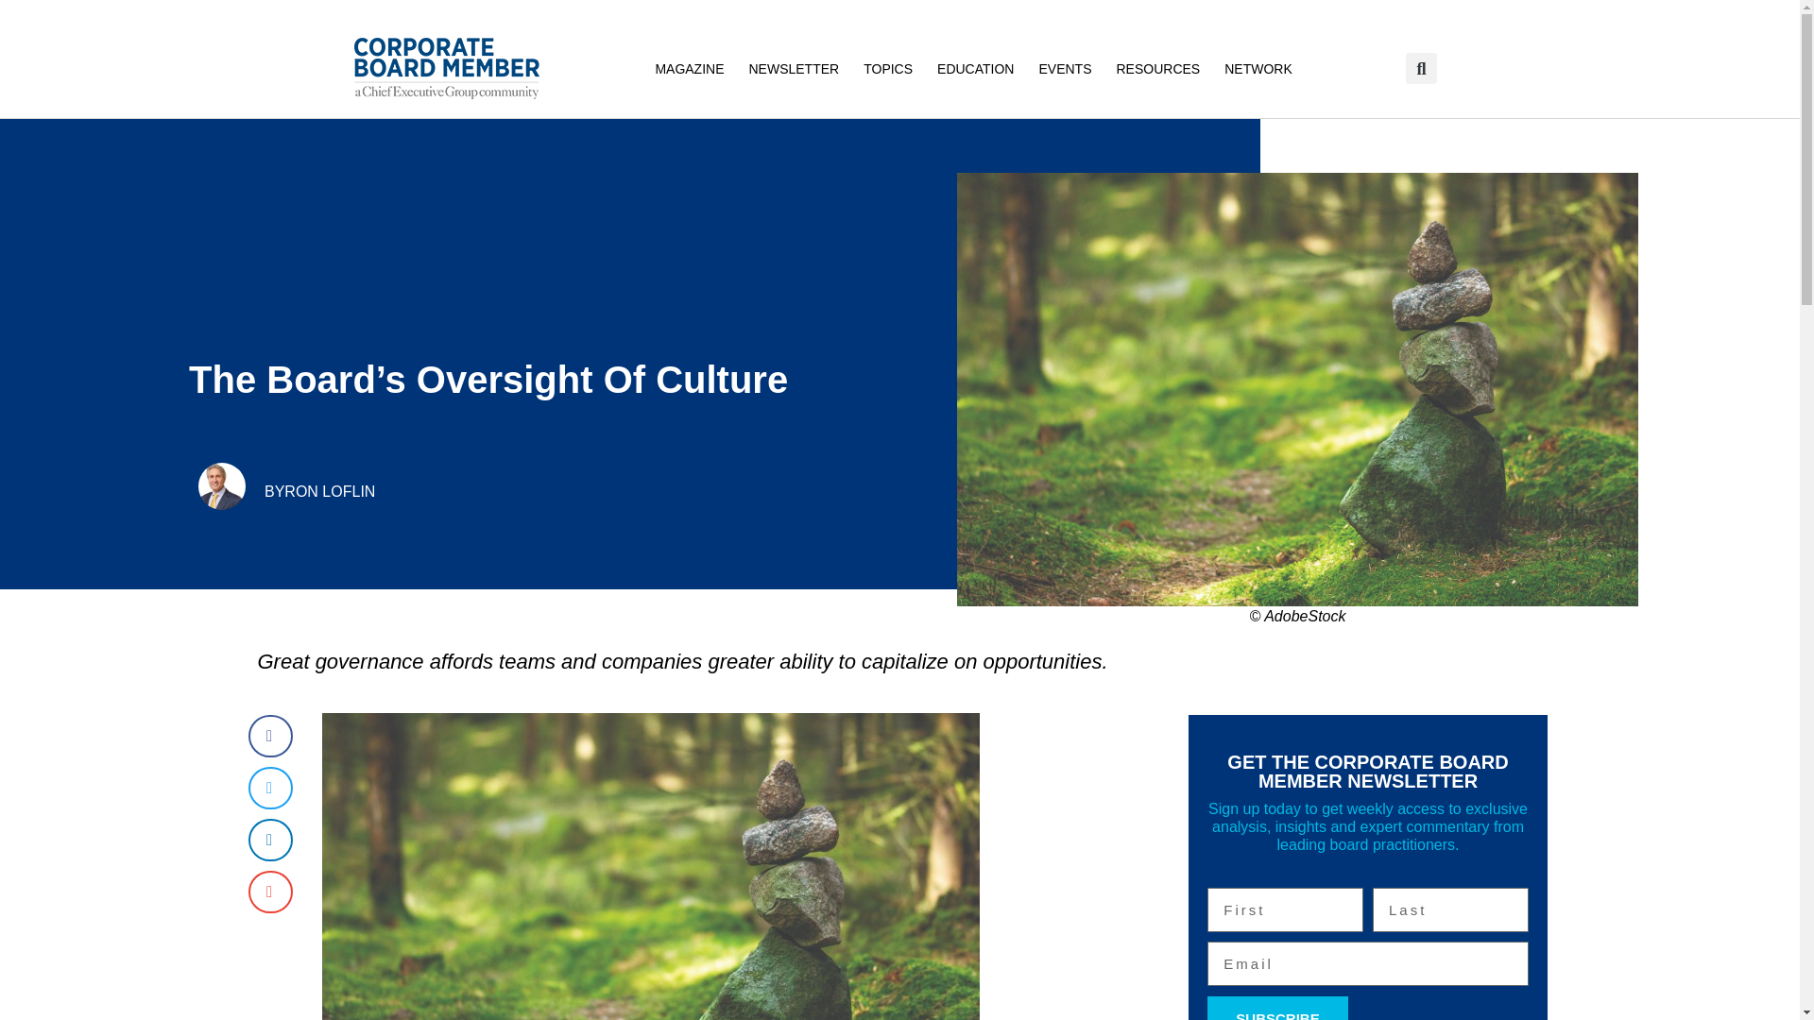 The height and width of the screenshot is (1020, 1814). What do you see at coordinates (888, 68) in the screenshot?
I see `TOPICS` at bounding box center [888, 68].